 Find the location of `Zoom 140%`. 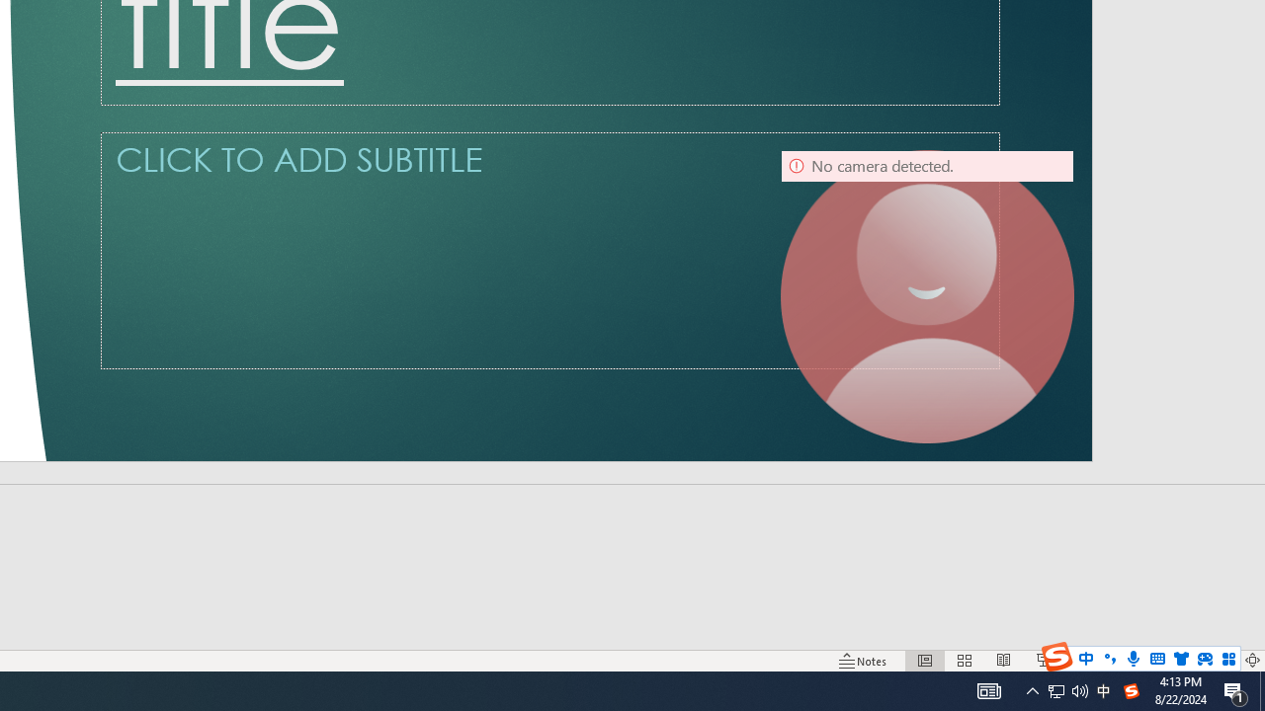

Zoom 140% is located at coordinates (1220, 660).